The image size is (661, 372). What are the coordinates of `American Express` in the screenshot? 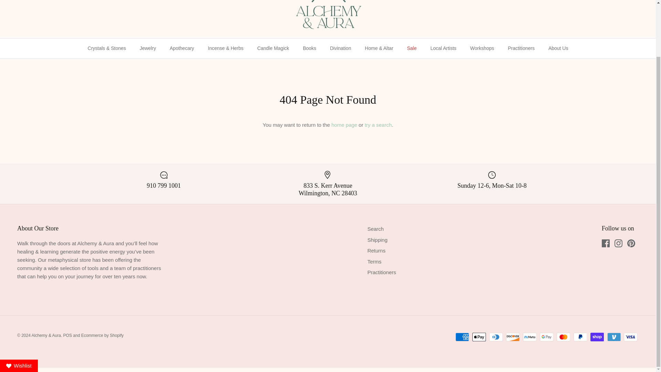 It's located at (462, 337).